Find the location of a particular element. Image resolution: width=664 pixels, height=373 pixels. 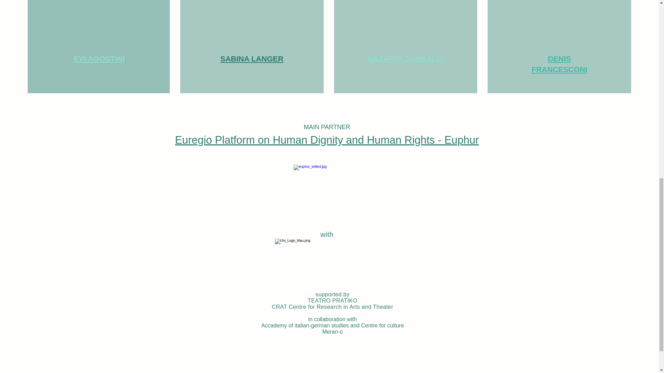

Euregio Platform on Human Dignity and Human Rights - Euphur is located at coordinates (327, 140).